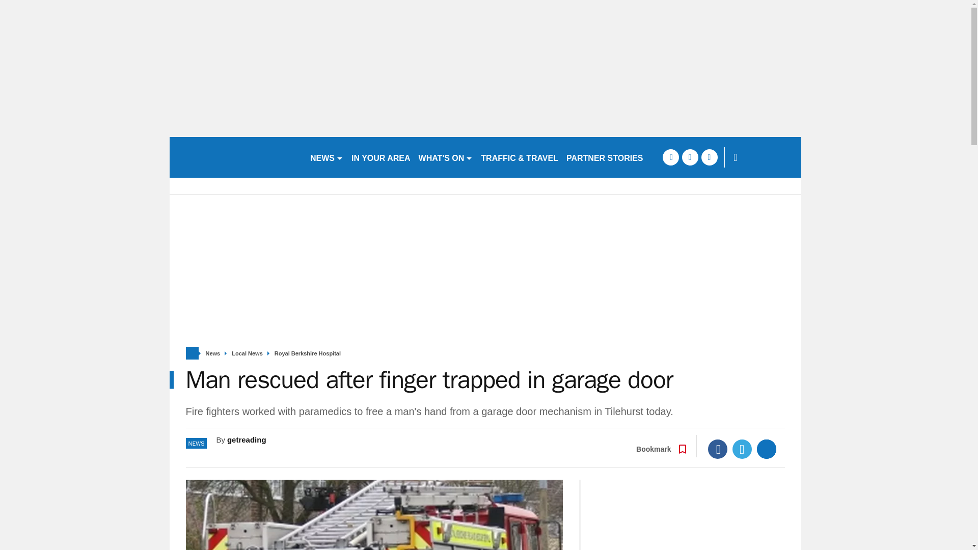 The image size is (978, 550). What do you see at coordinates (235, 157) in the screenshot?
I see `getreading` at bounding box center [235, 157].